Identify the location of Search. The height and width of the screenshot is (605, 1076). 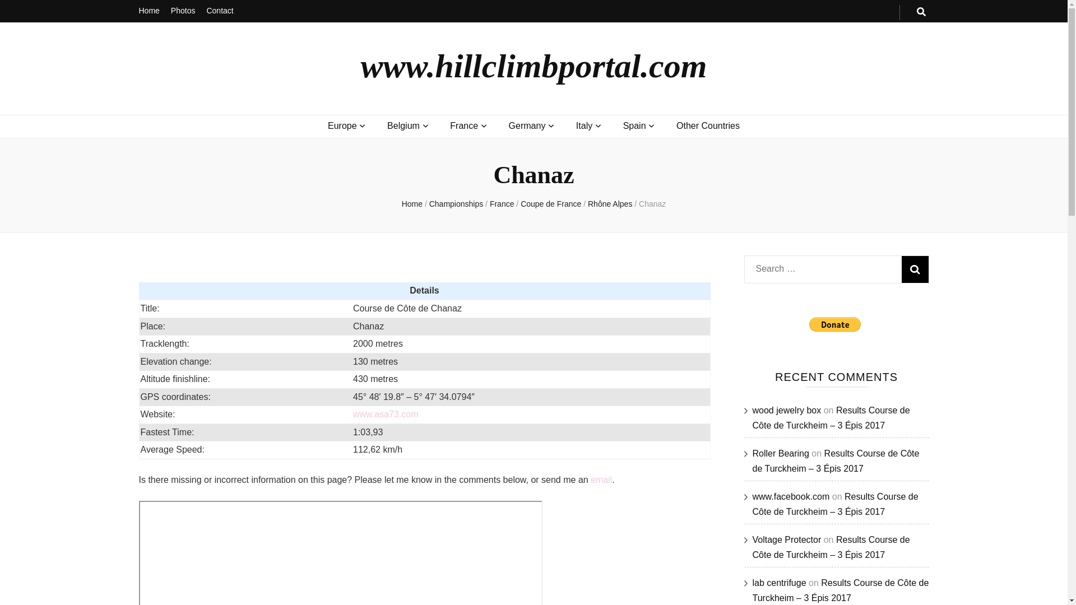
(915, 269).